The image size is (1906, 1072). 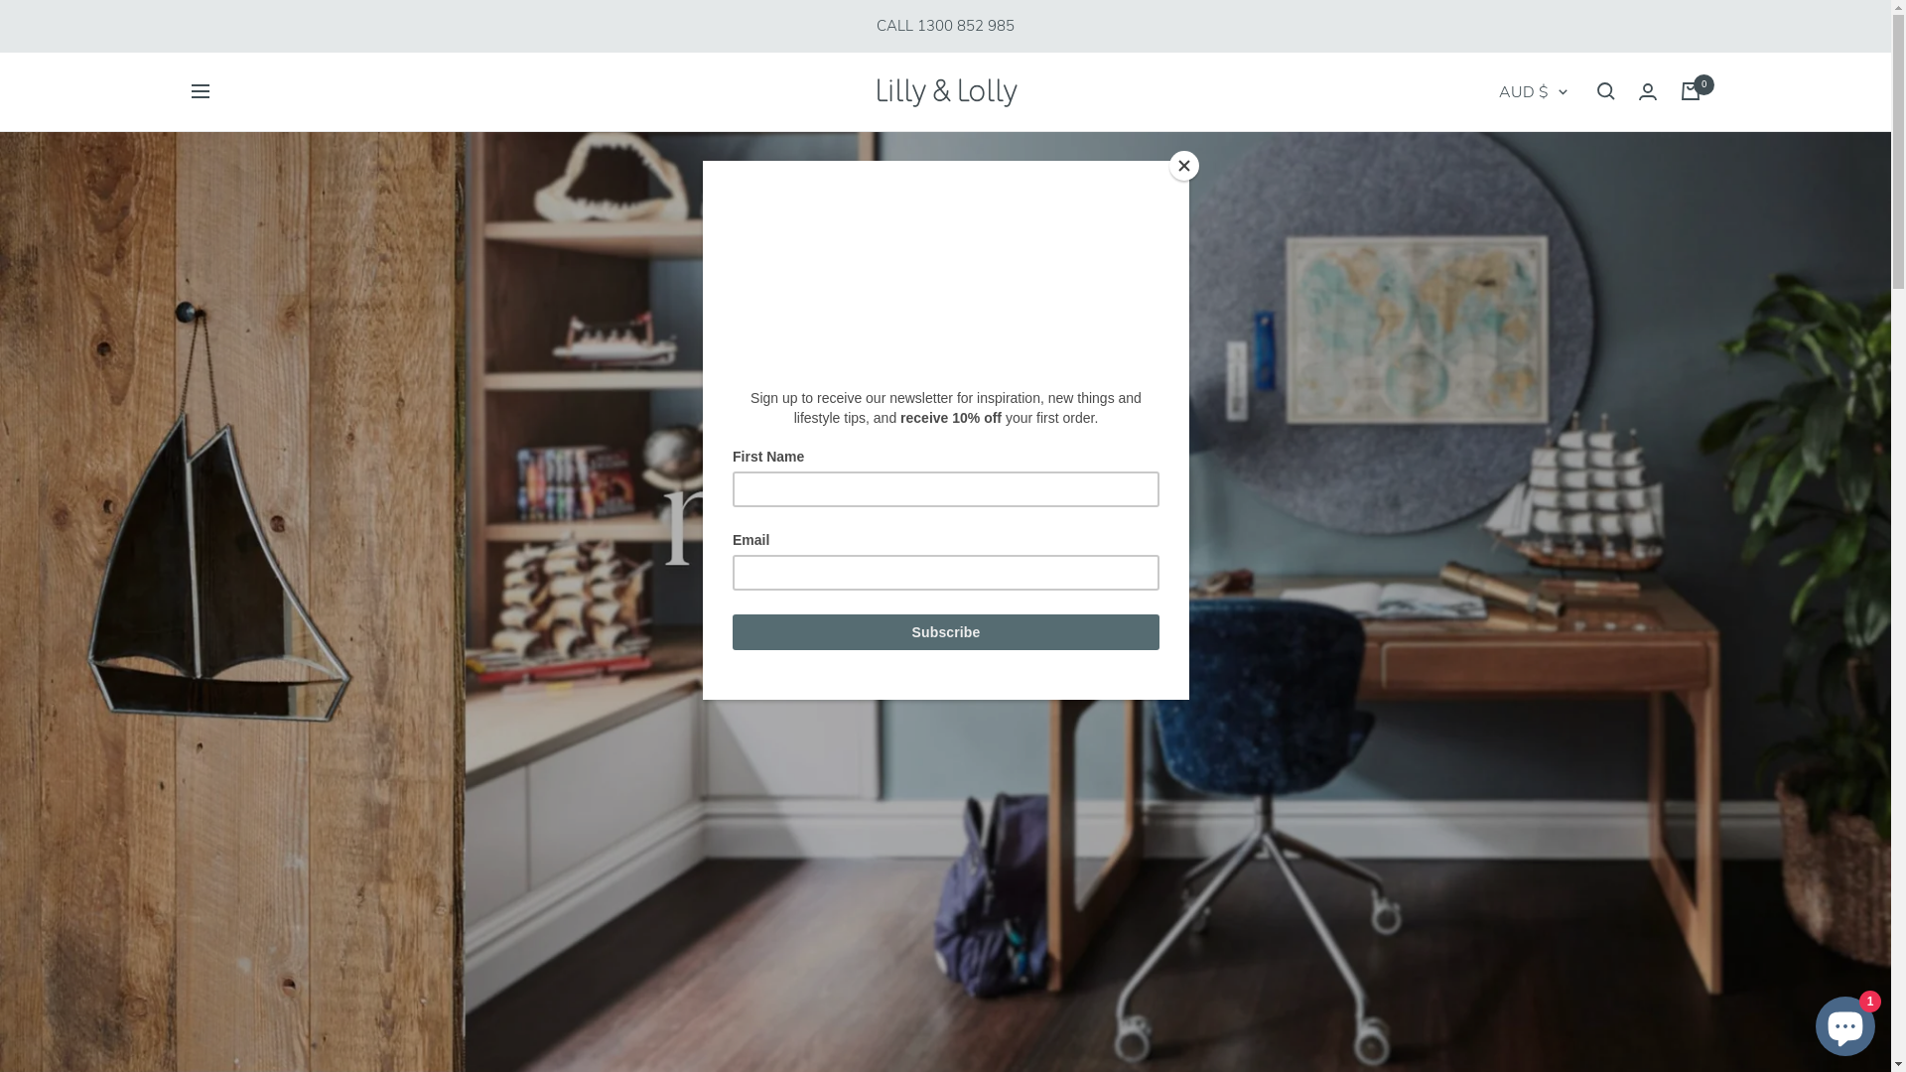 I want to click on ANG, so click(x=1512, y=308).